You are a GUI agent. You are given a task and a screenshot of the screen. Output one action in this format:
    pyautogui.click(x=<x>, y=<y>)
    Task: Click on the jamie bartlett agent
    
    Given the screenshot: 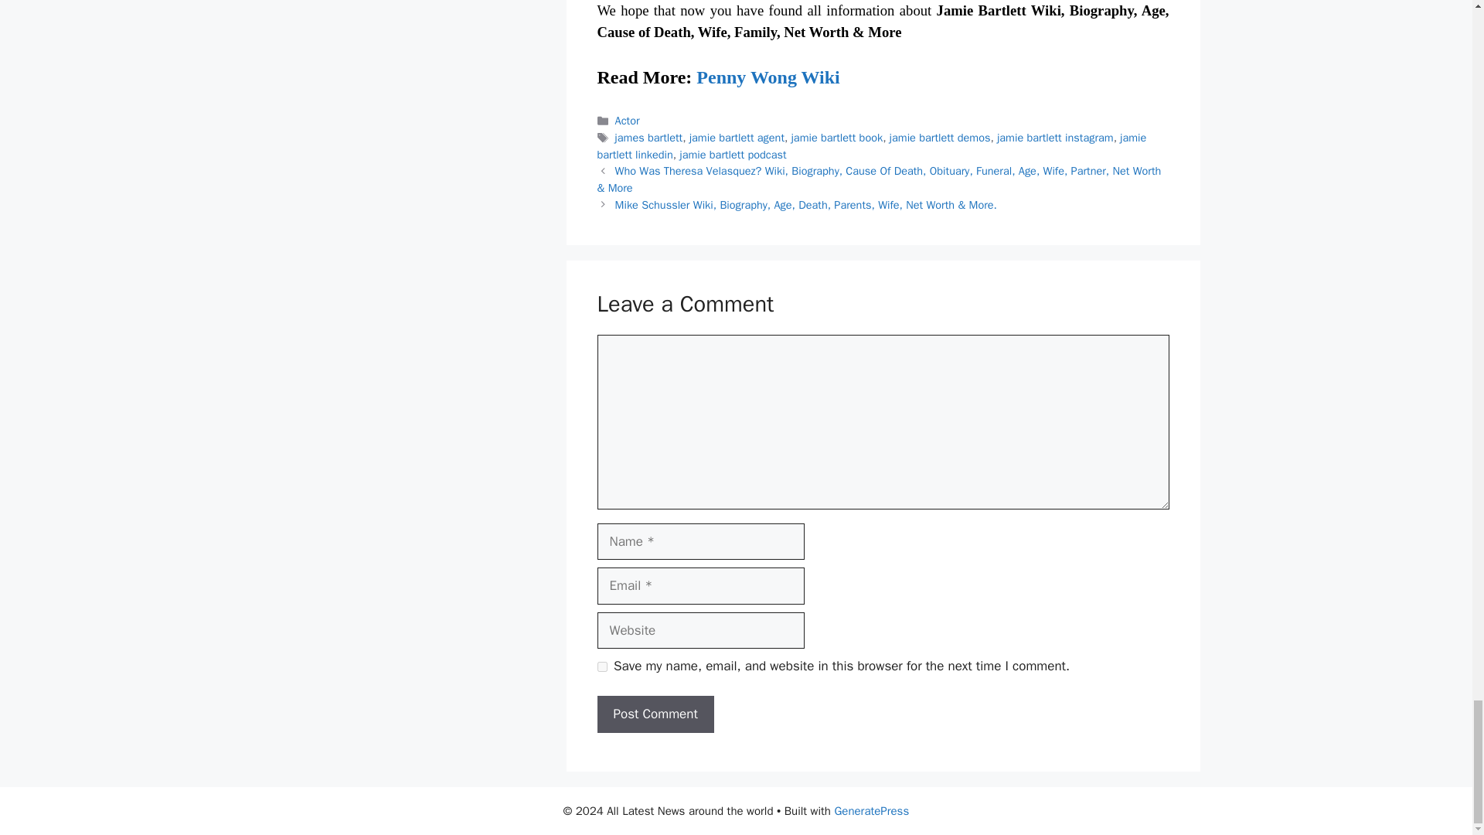 What is the action you would take?
    pyautogui.click(x=737, y=137)
    